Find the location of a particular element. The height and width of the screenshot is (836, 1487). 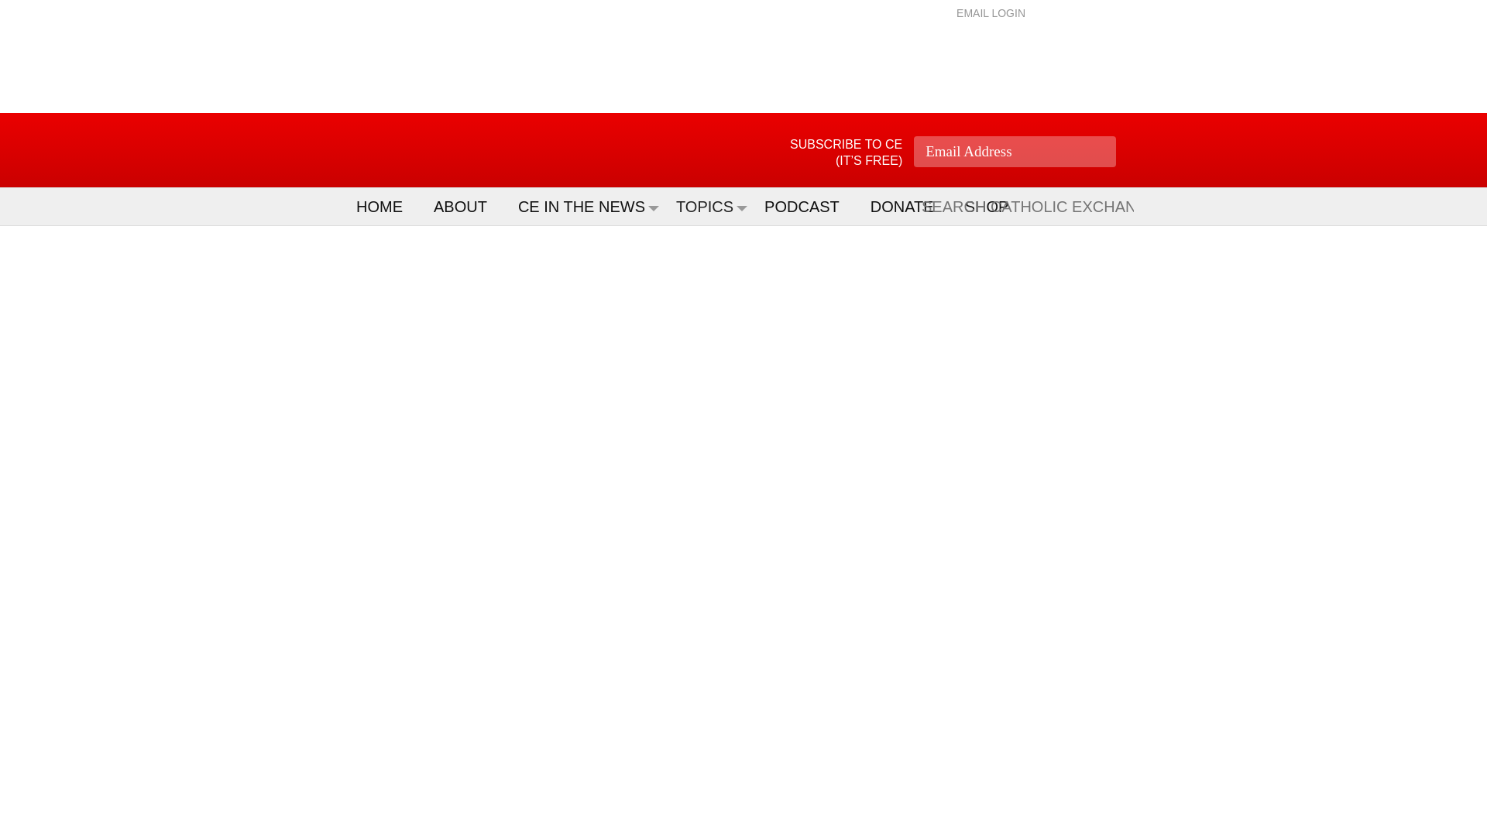

HOME is located at coordinates (387, 206).